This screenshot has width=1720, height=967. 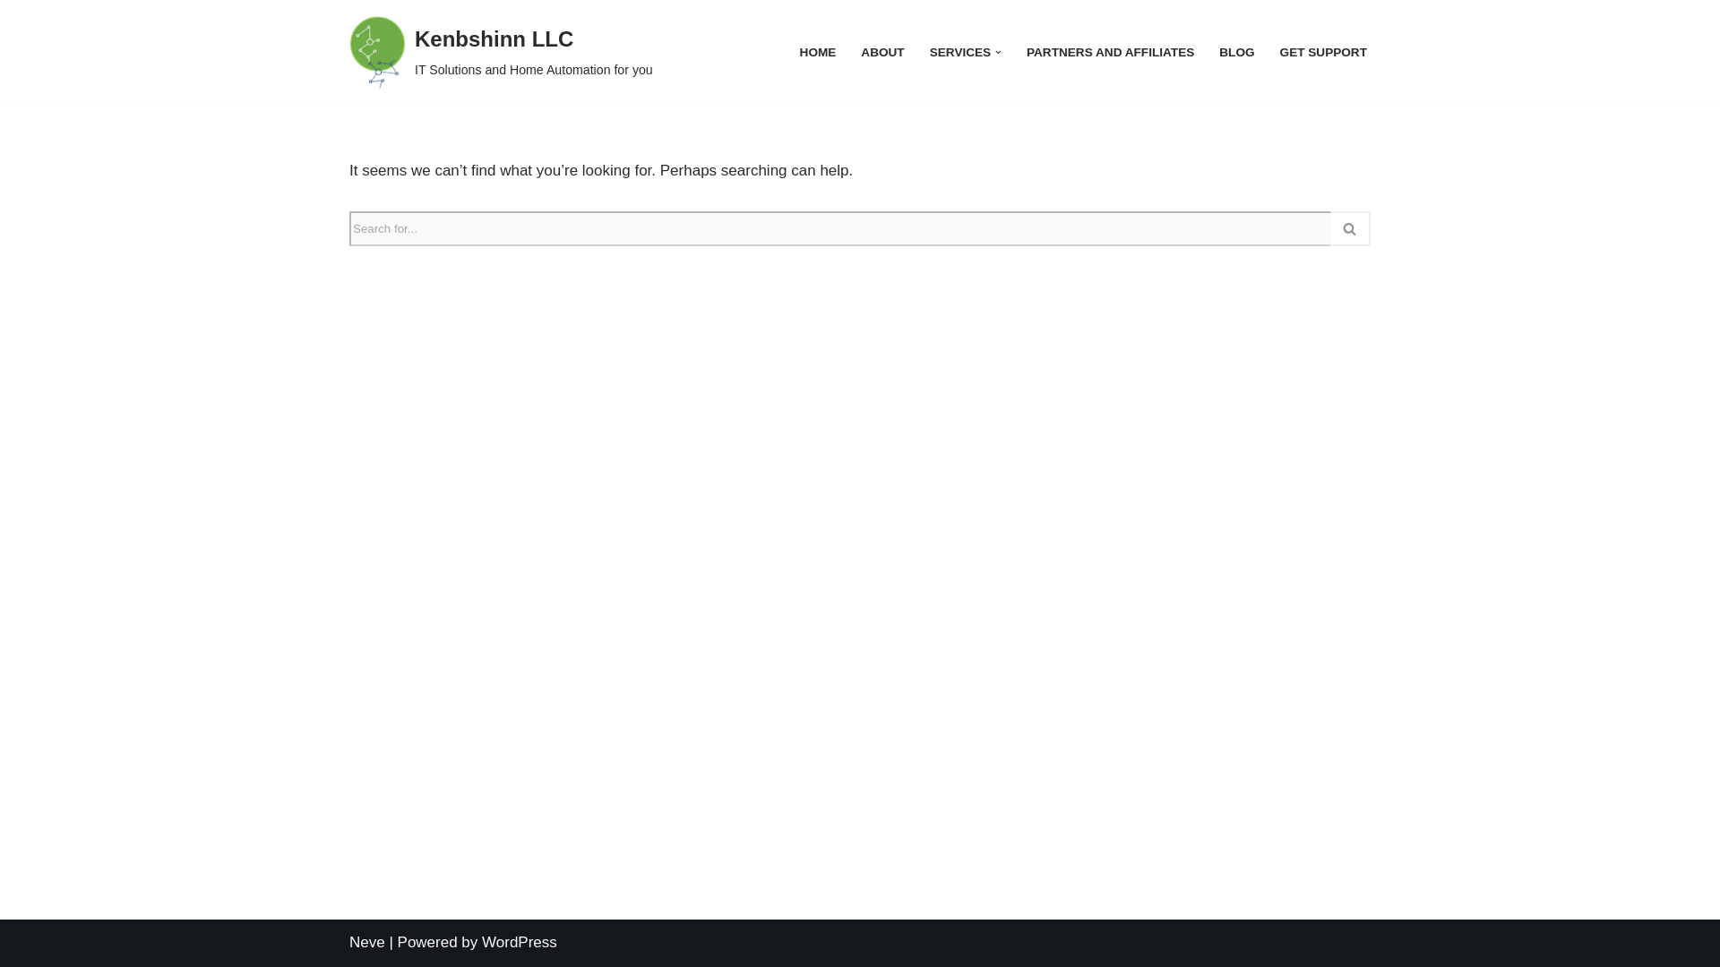 What do you see at coordinates (1236, 52) in the screenshot?
I see `BLOG` at bounding box center [1236, 52].